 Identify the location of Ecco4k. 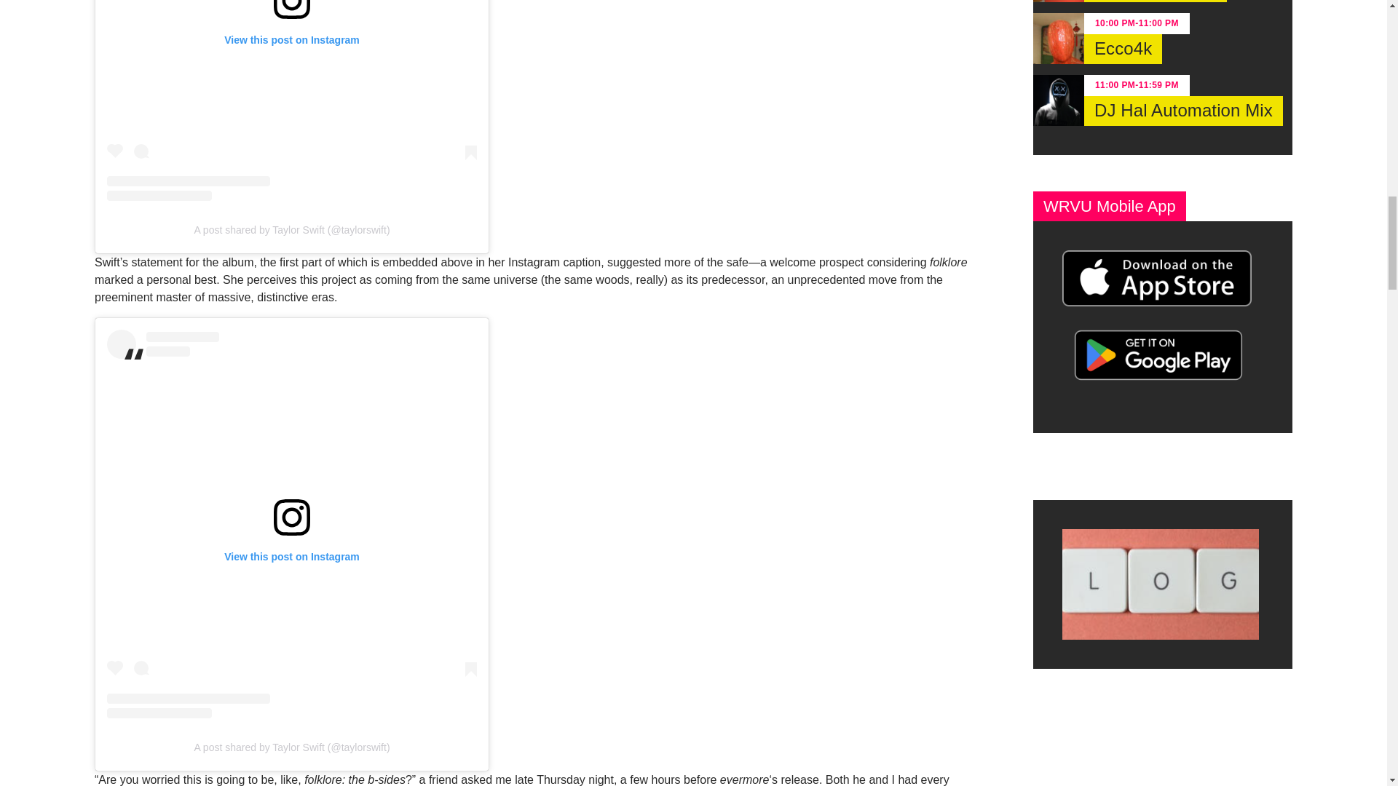
(1123, 49).